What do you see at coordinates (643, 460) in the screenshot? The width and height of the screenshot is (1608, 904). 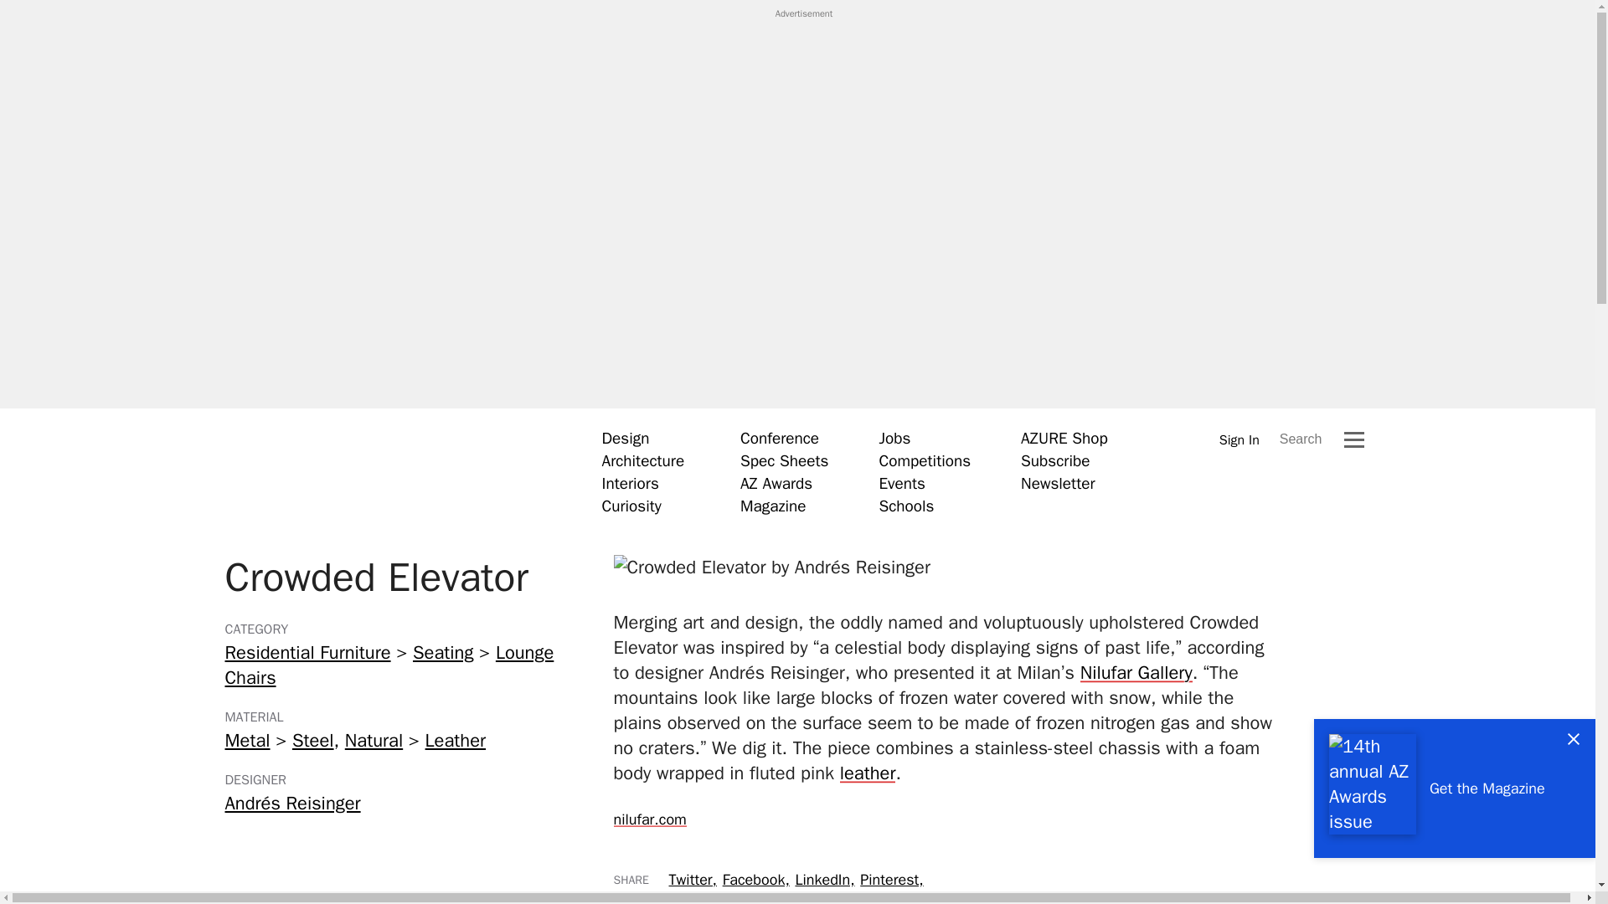 I see `Architecture` at bounding box center [643, 460].